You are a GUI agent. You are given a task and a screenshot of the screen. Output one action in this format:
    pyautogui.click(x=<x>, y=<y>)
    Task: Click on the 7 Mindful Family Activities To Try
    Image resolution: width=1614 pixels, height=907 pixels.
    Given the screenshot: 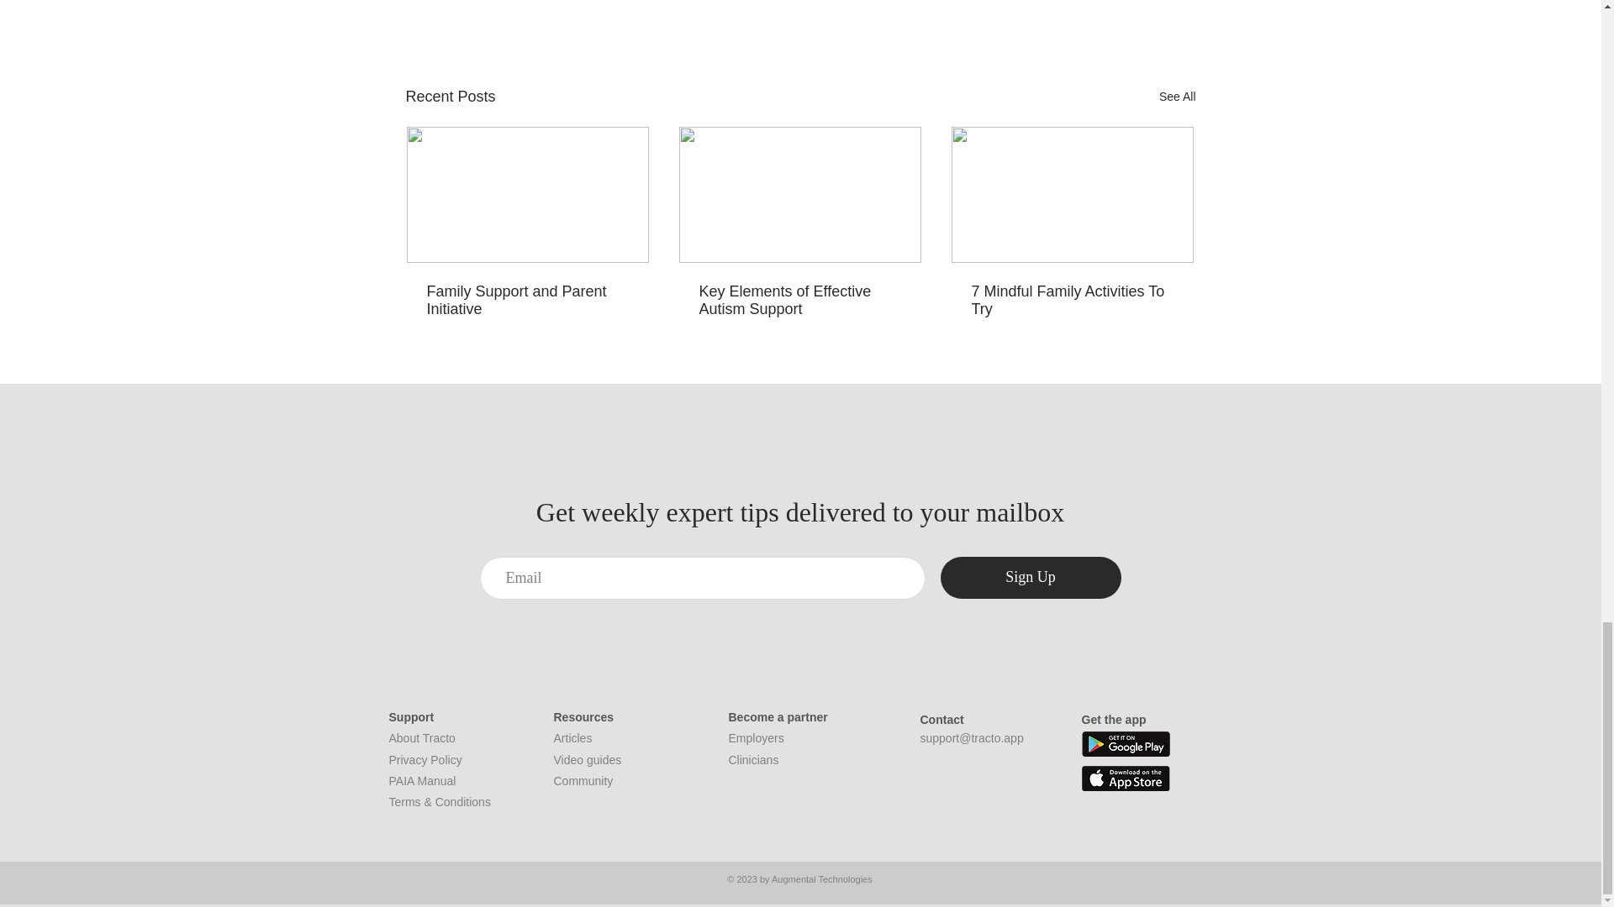 What is the action you would take?
    pyautogui.click(x=1072, y=301)
    